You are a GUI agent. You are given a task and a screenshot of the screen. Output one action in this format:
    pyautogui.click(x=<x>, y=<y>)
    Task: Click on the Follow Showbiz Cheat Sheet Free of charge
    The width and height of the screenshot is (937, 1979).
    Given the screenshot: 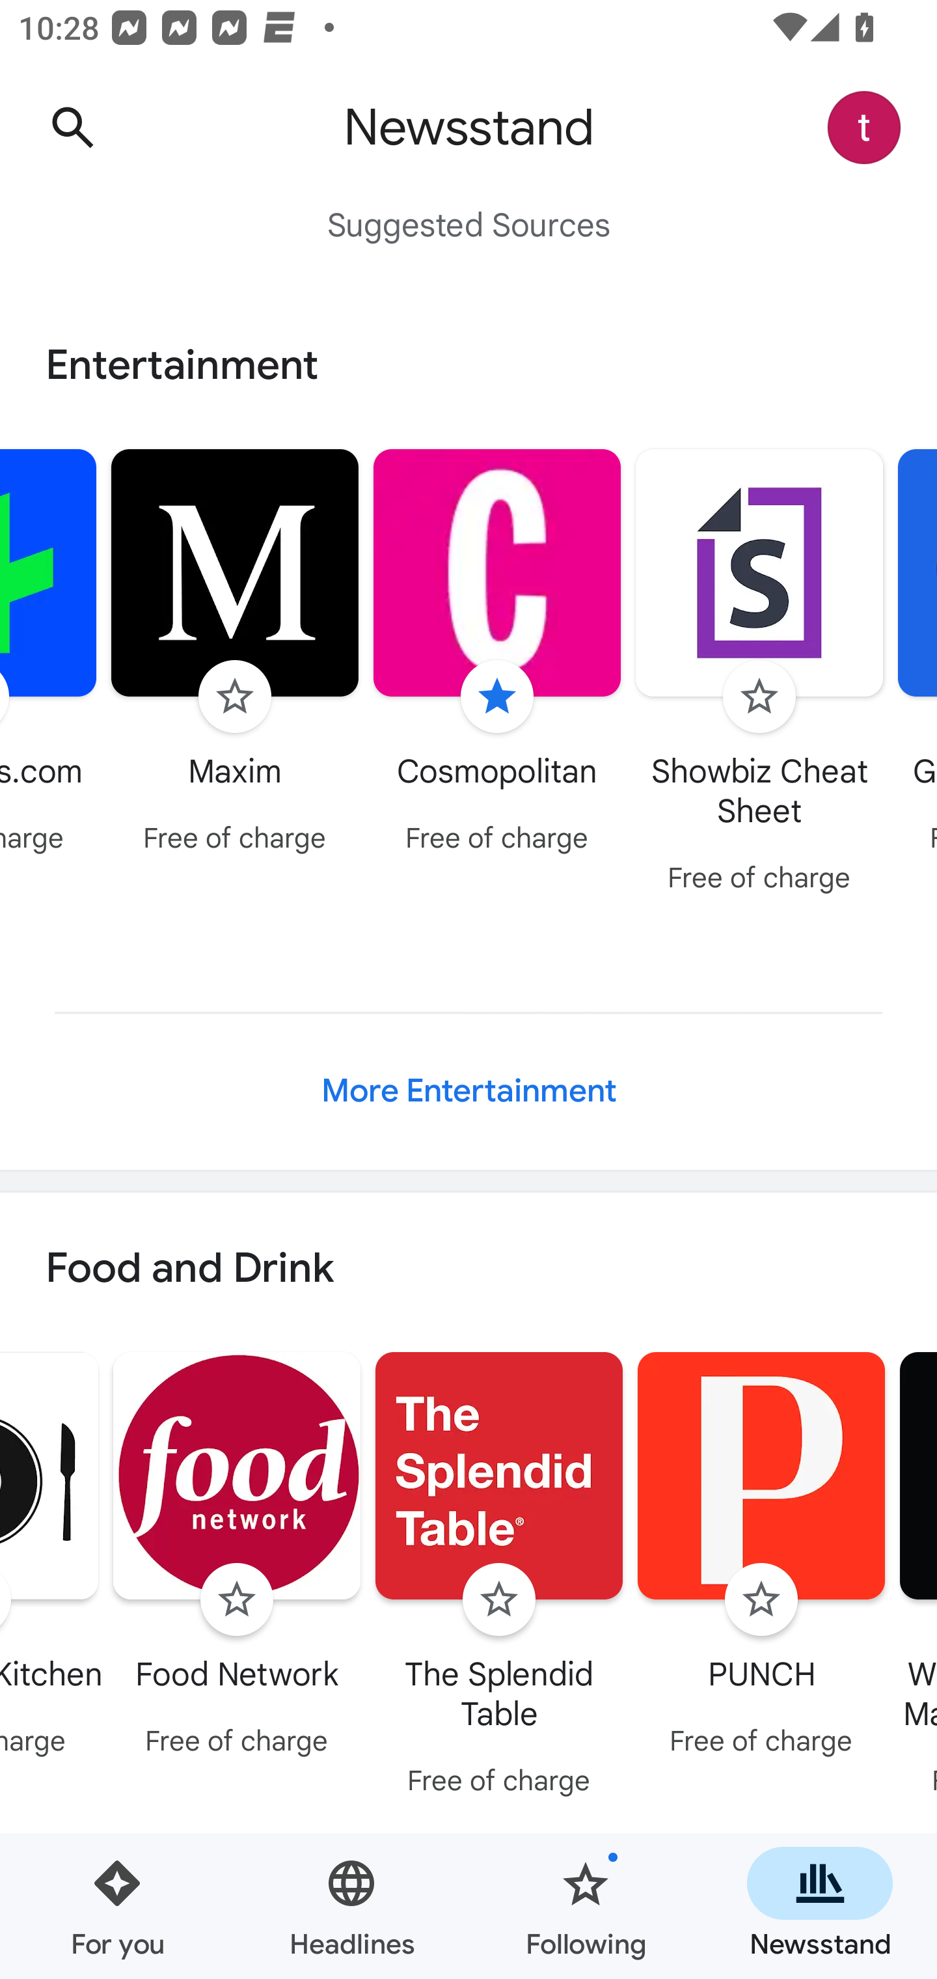 What is the action you would take?
    pyautogui.click(x=760, y=674)
    